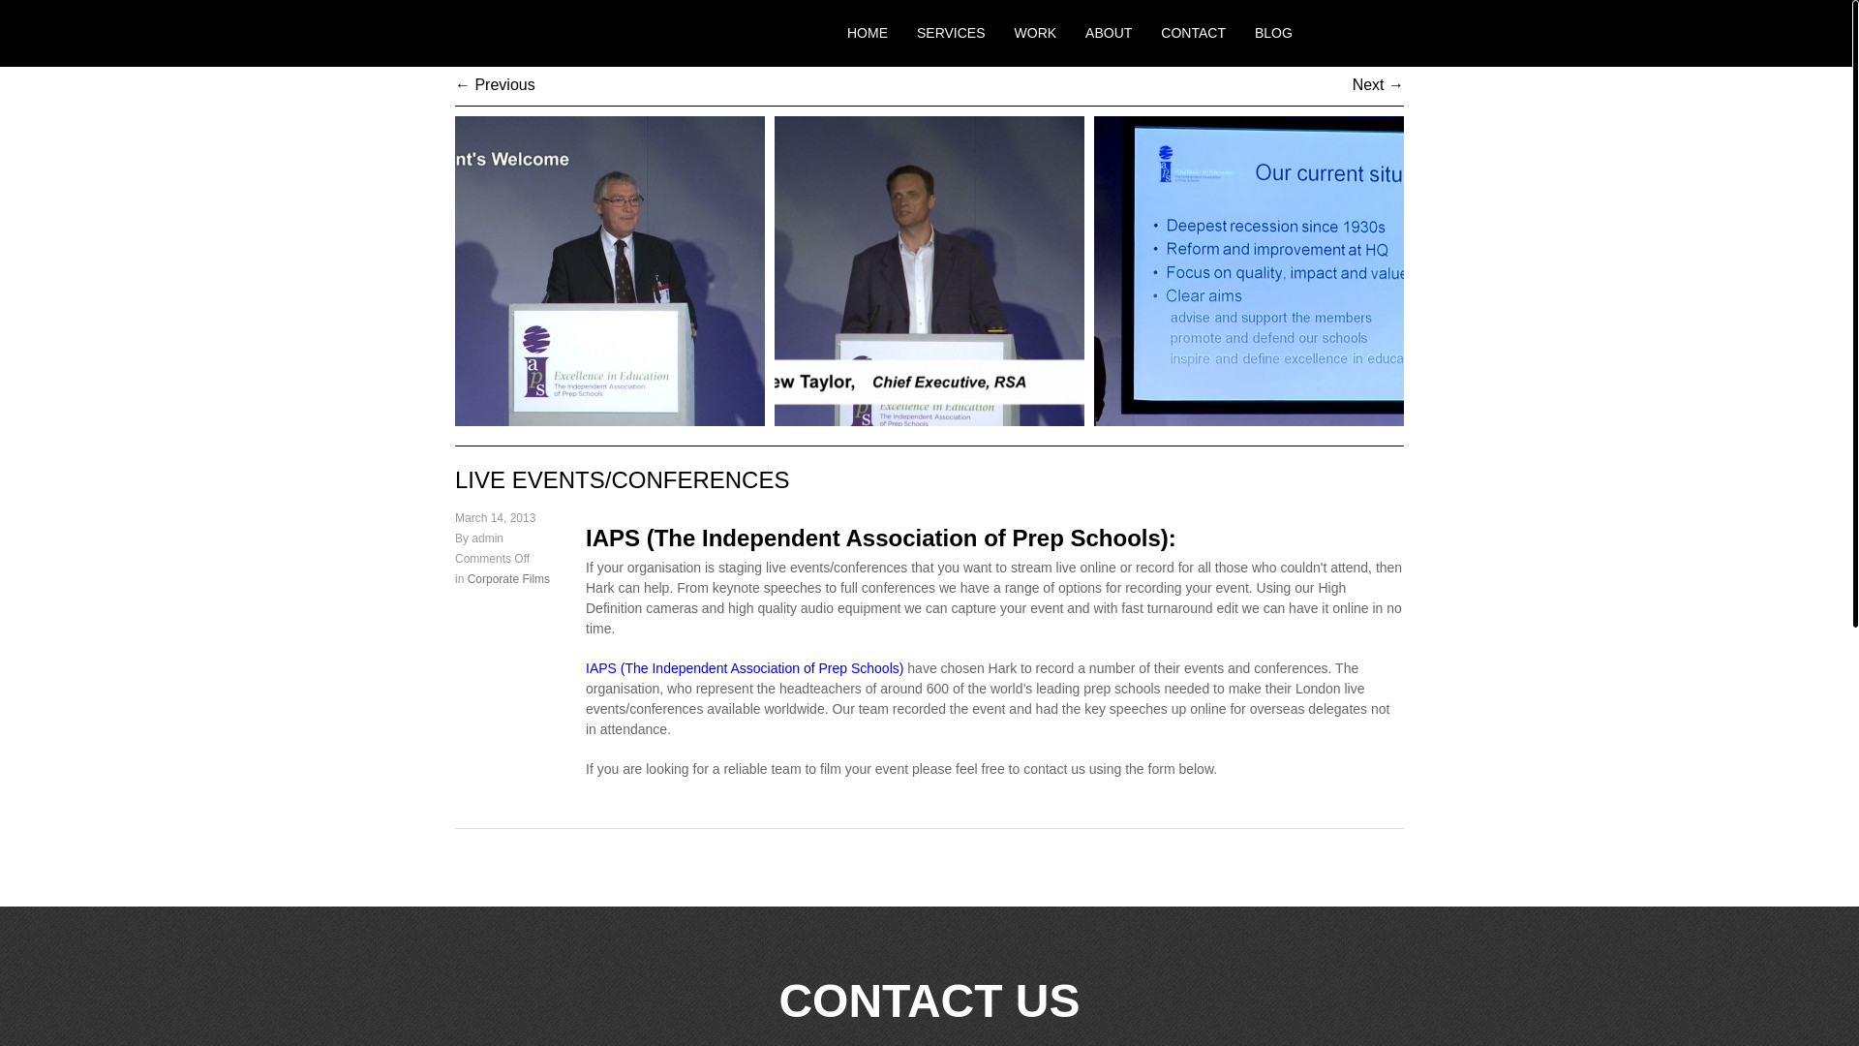  I want to click on HOME, so click(868, 33).